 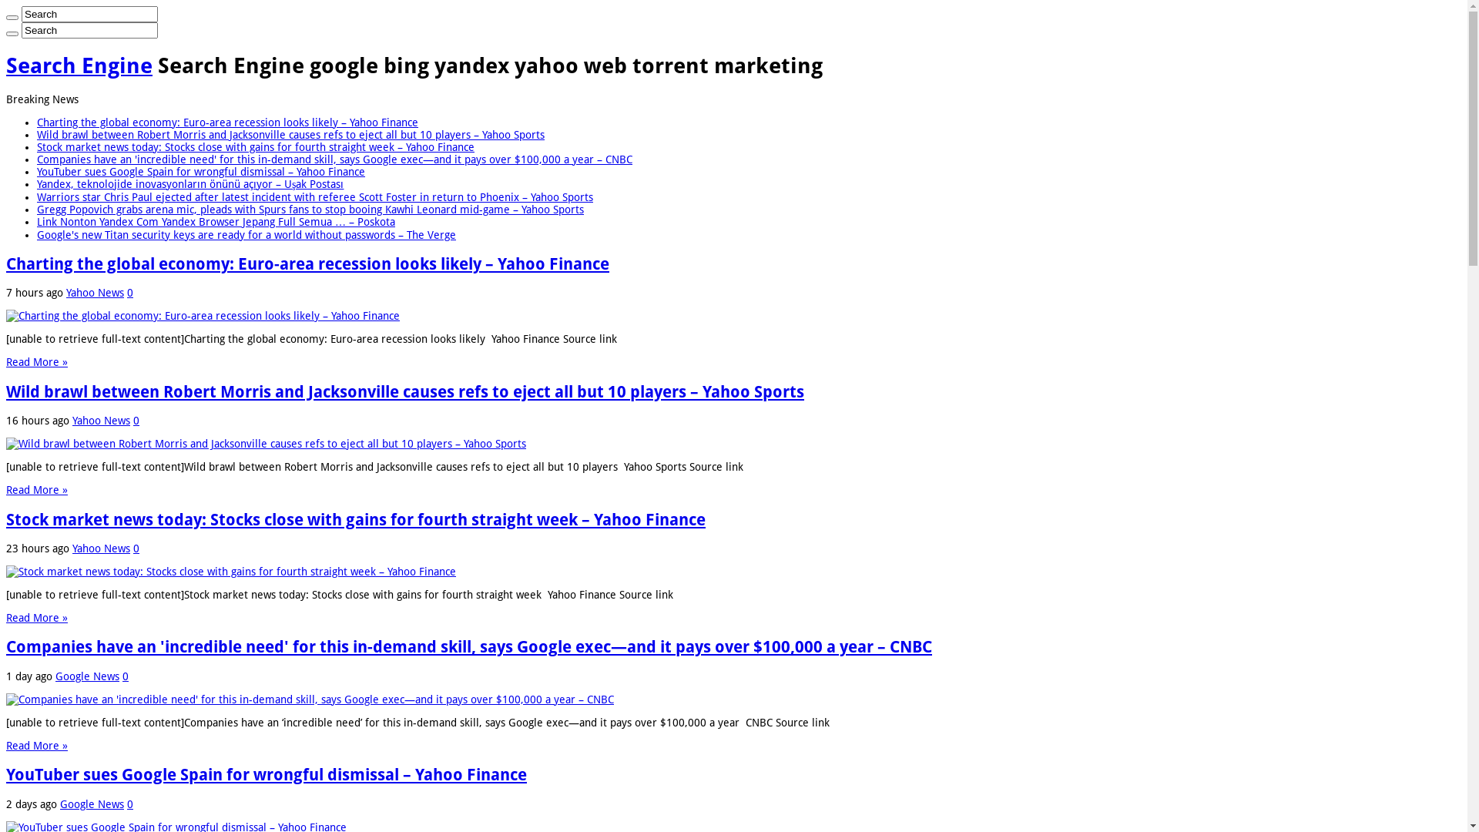 What do you see at coordinates (79, 66) in the screenshot?
I see `Search Engine` at bounding box center [79, 66].